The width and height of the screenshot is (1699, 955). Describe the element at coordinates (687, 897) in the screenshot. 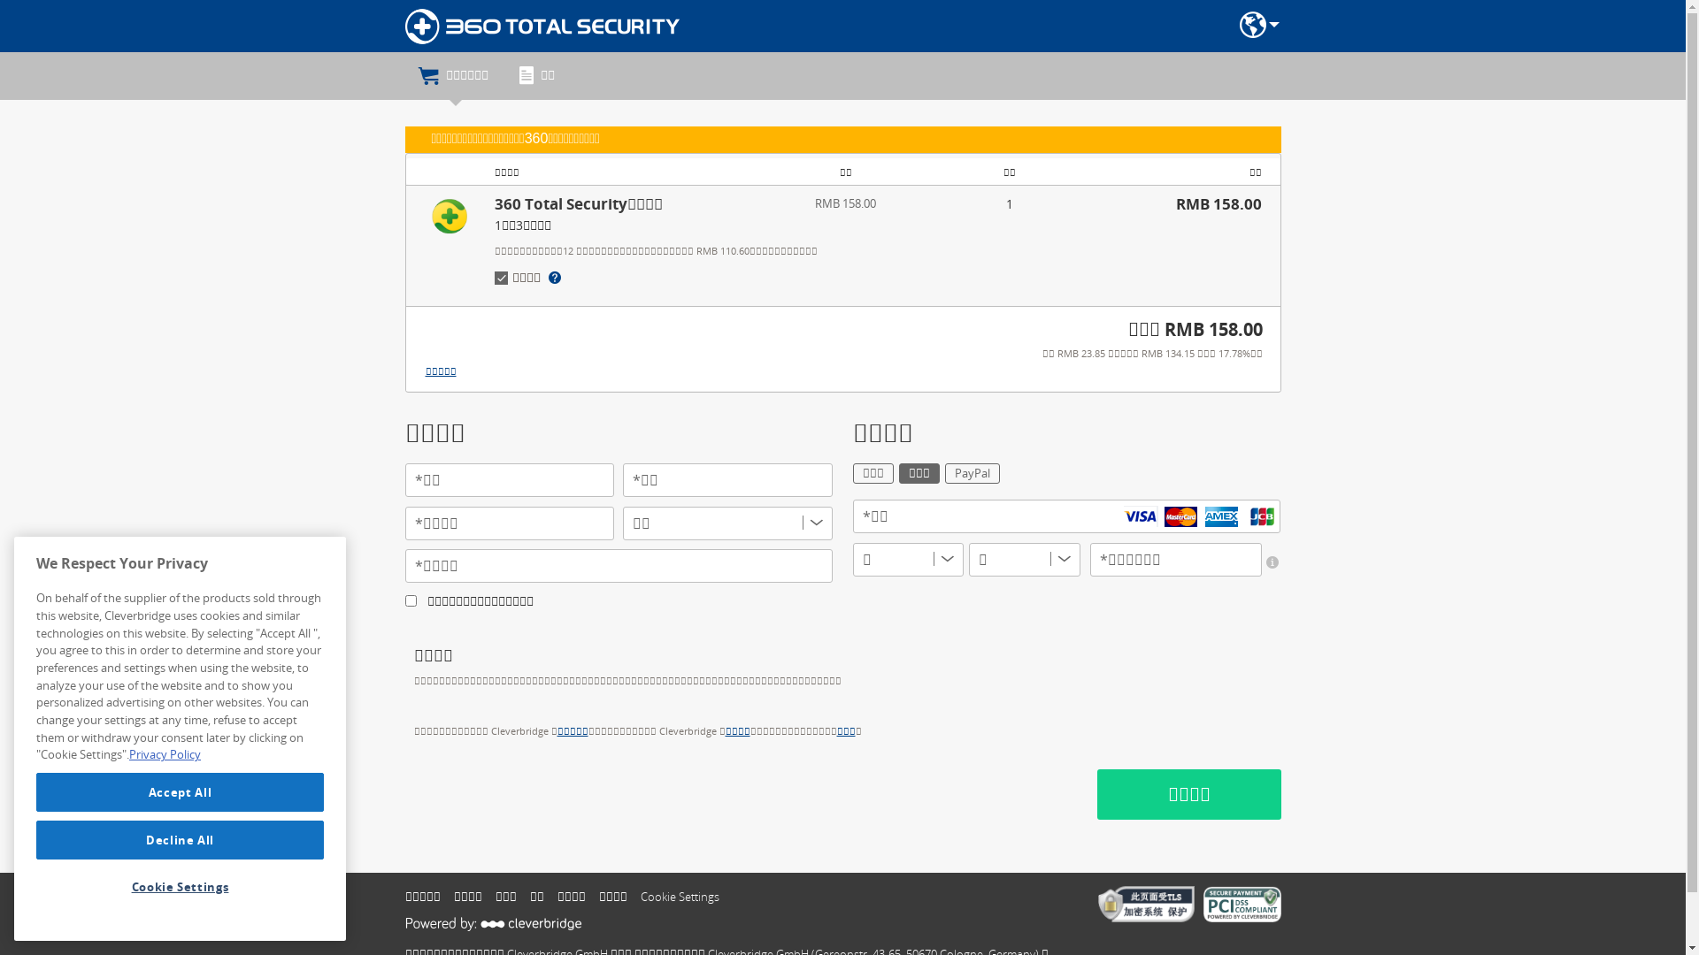

I see `Cookie Settings` at that location.